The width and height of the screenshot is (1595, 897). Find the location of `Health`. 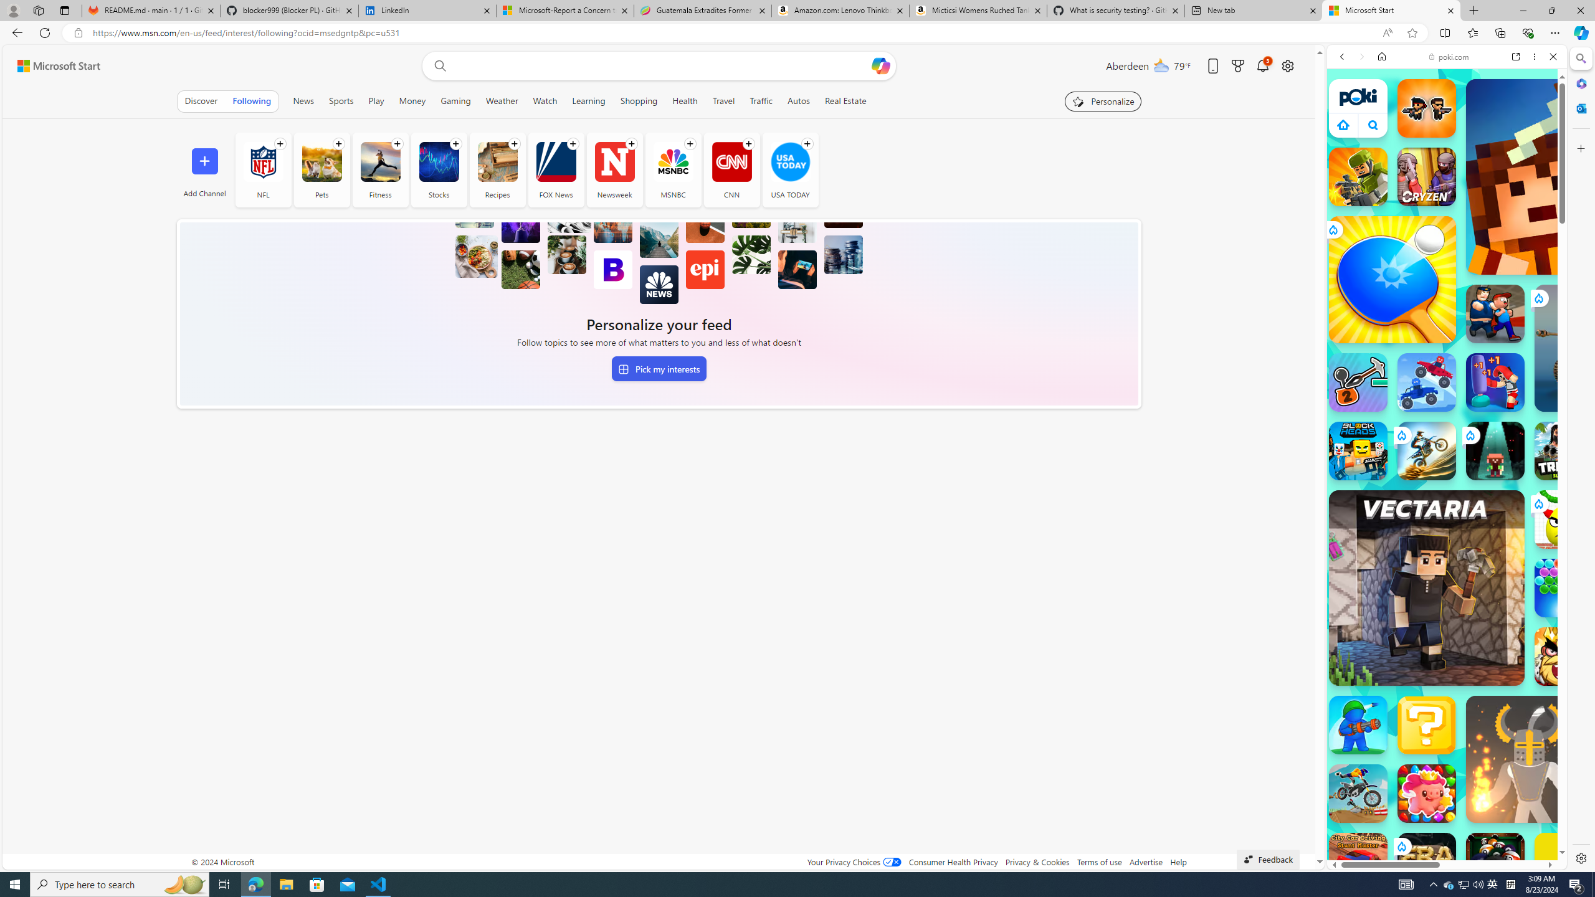

Health is located at coordinates (685, 101).